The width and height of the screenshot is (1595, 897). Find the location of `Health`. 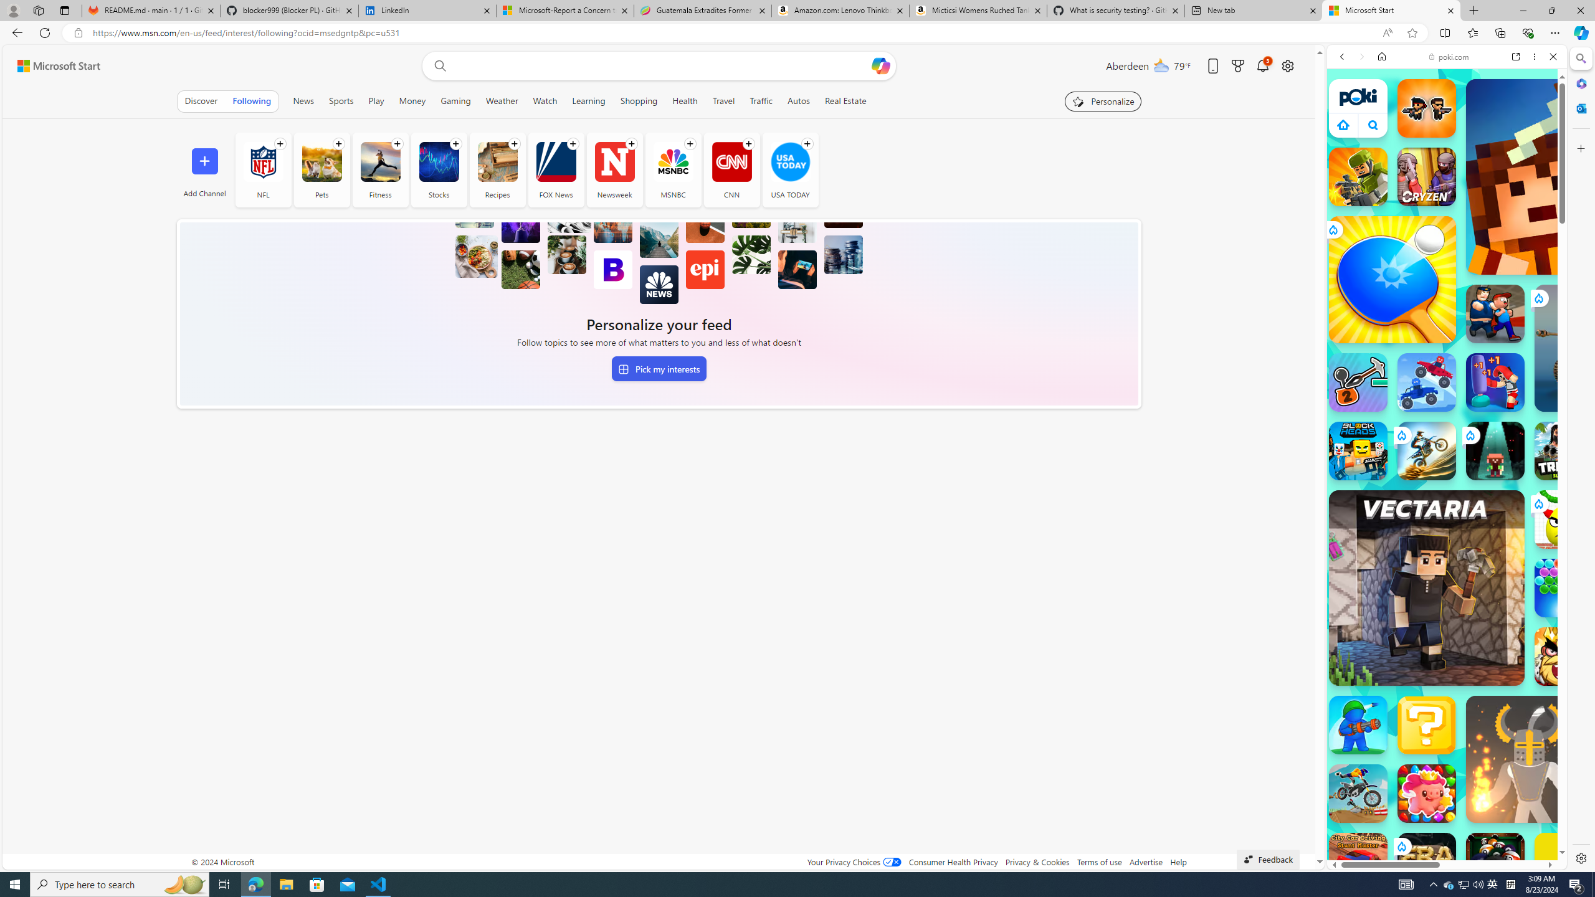

Health is located at coordinates (685, 101).